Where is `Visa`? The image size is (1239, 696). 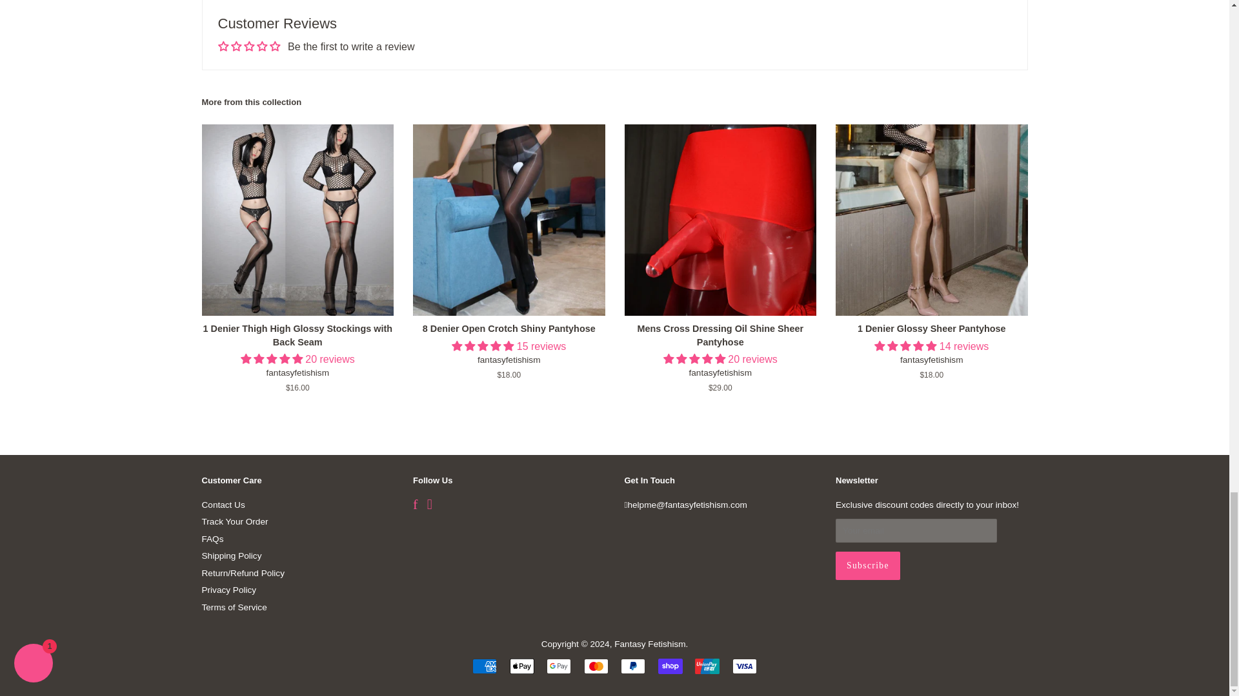
Visa is located at coordinates (745, 666).